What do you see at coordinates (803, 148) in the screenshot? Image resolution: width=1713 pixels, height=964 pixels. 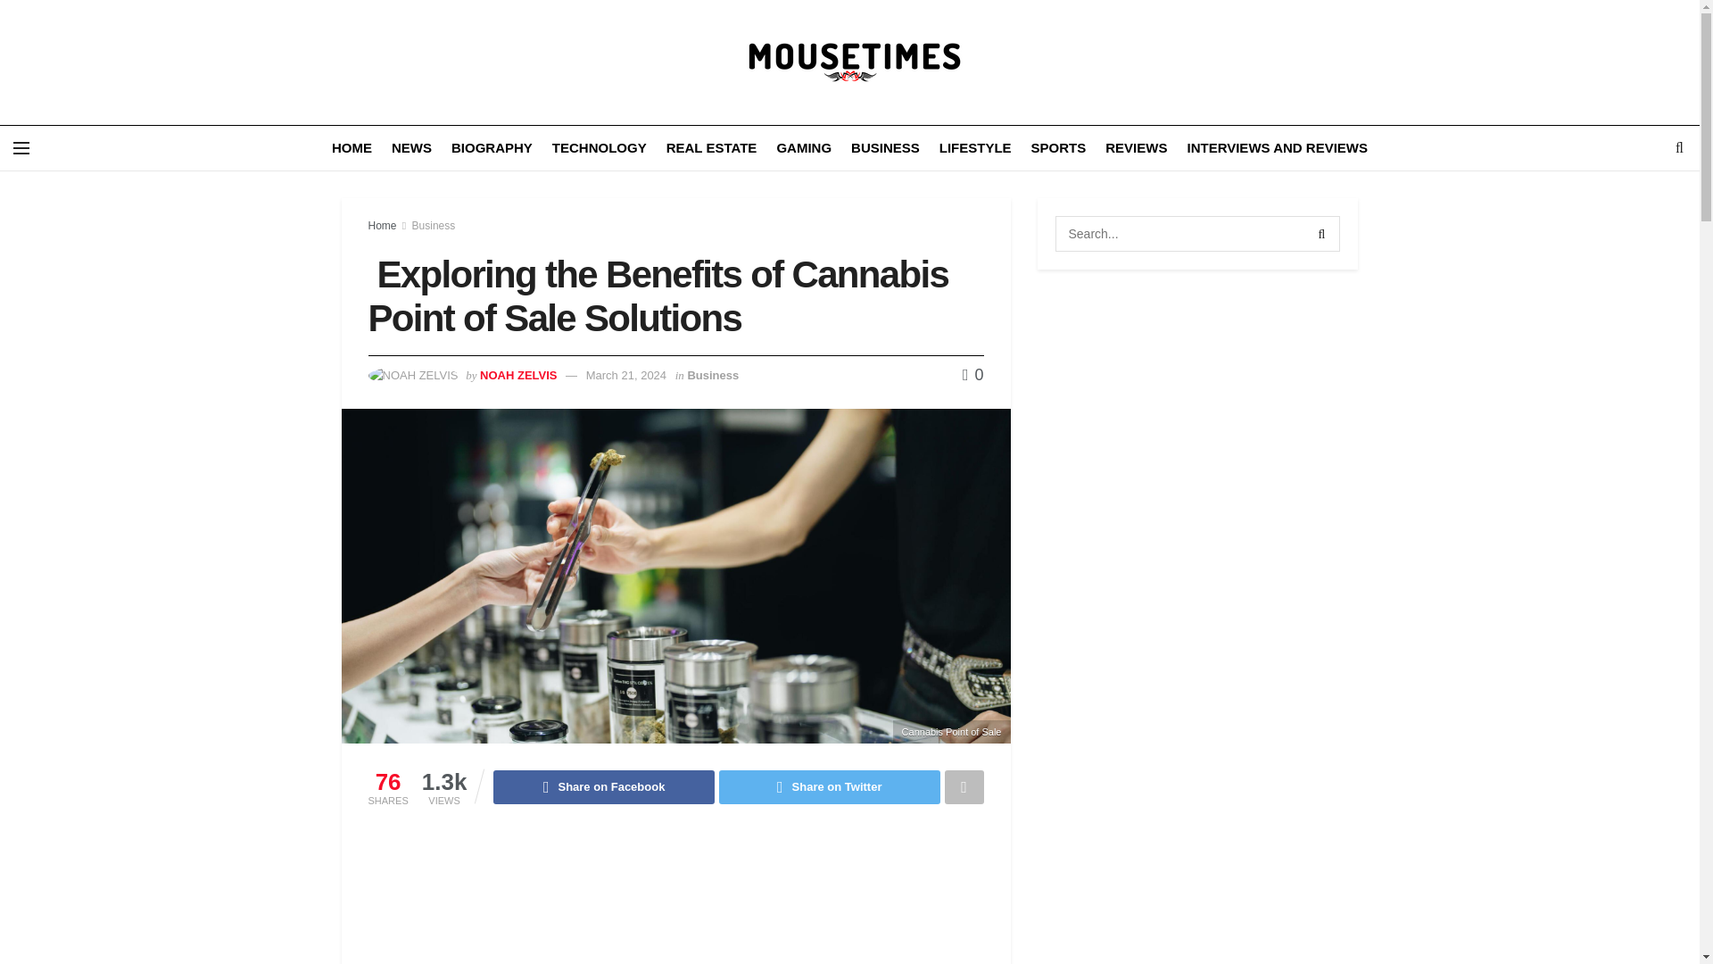 I see `GAMING` at bounding box center [803, 148].